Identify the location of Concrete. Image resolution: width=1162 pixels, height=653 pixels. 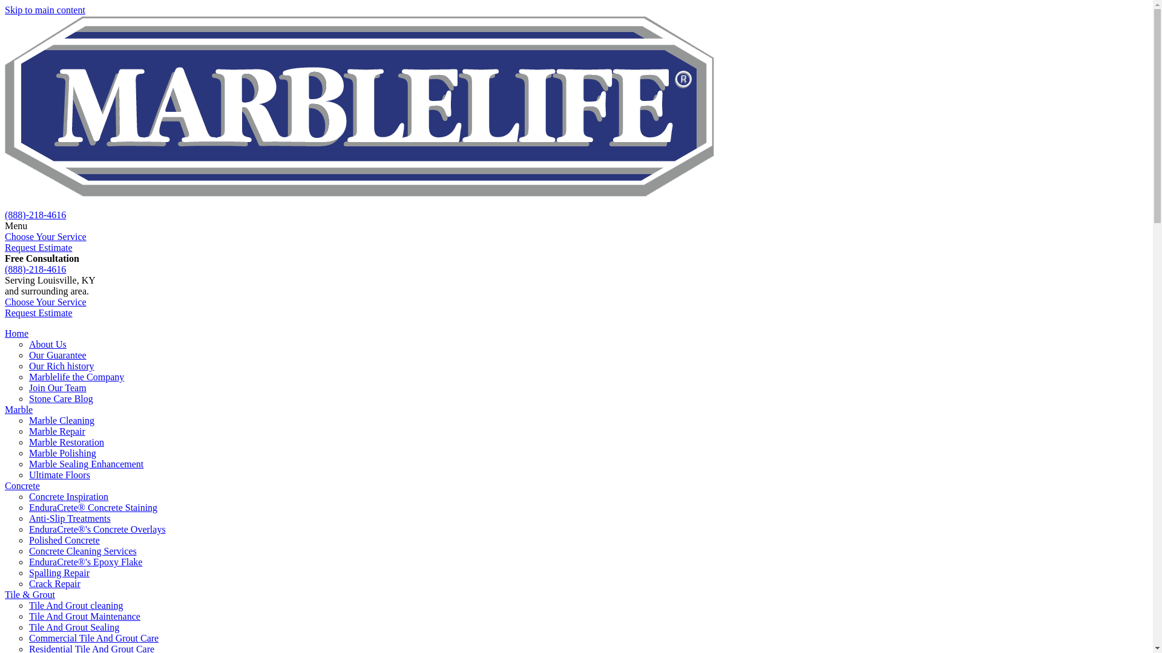
(22, 486).